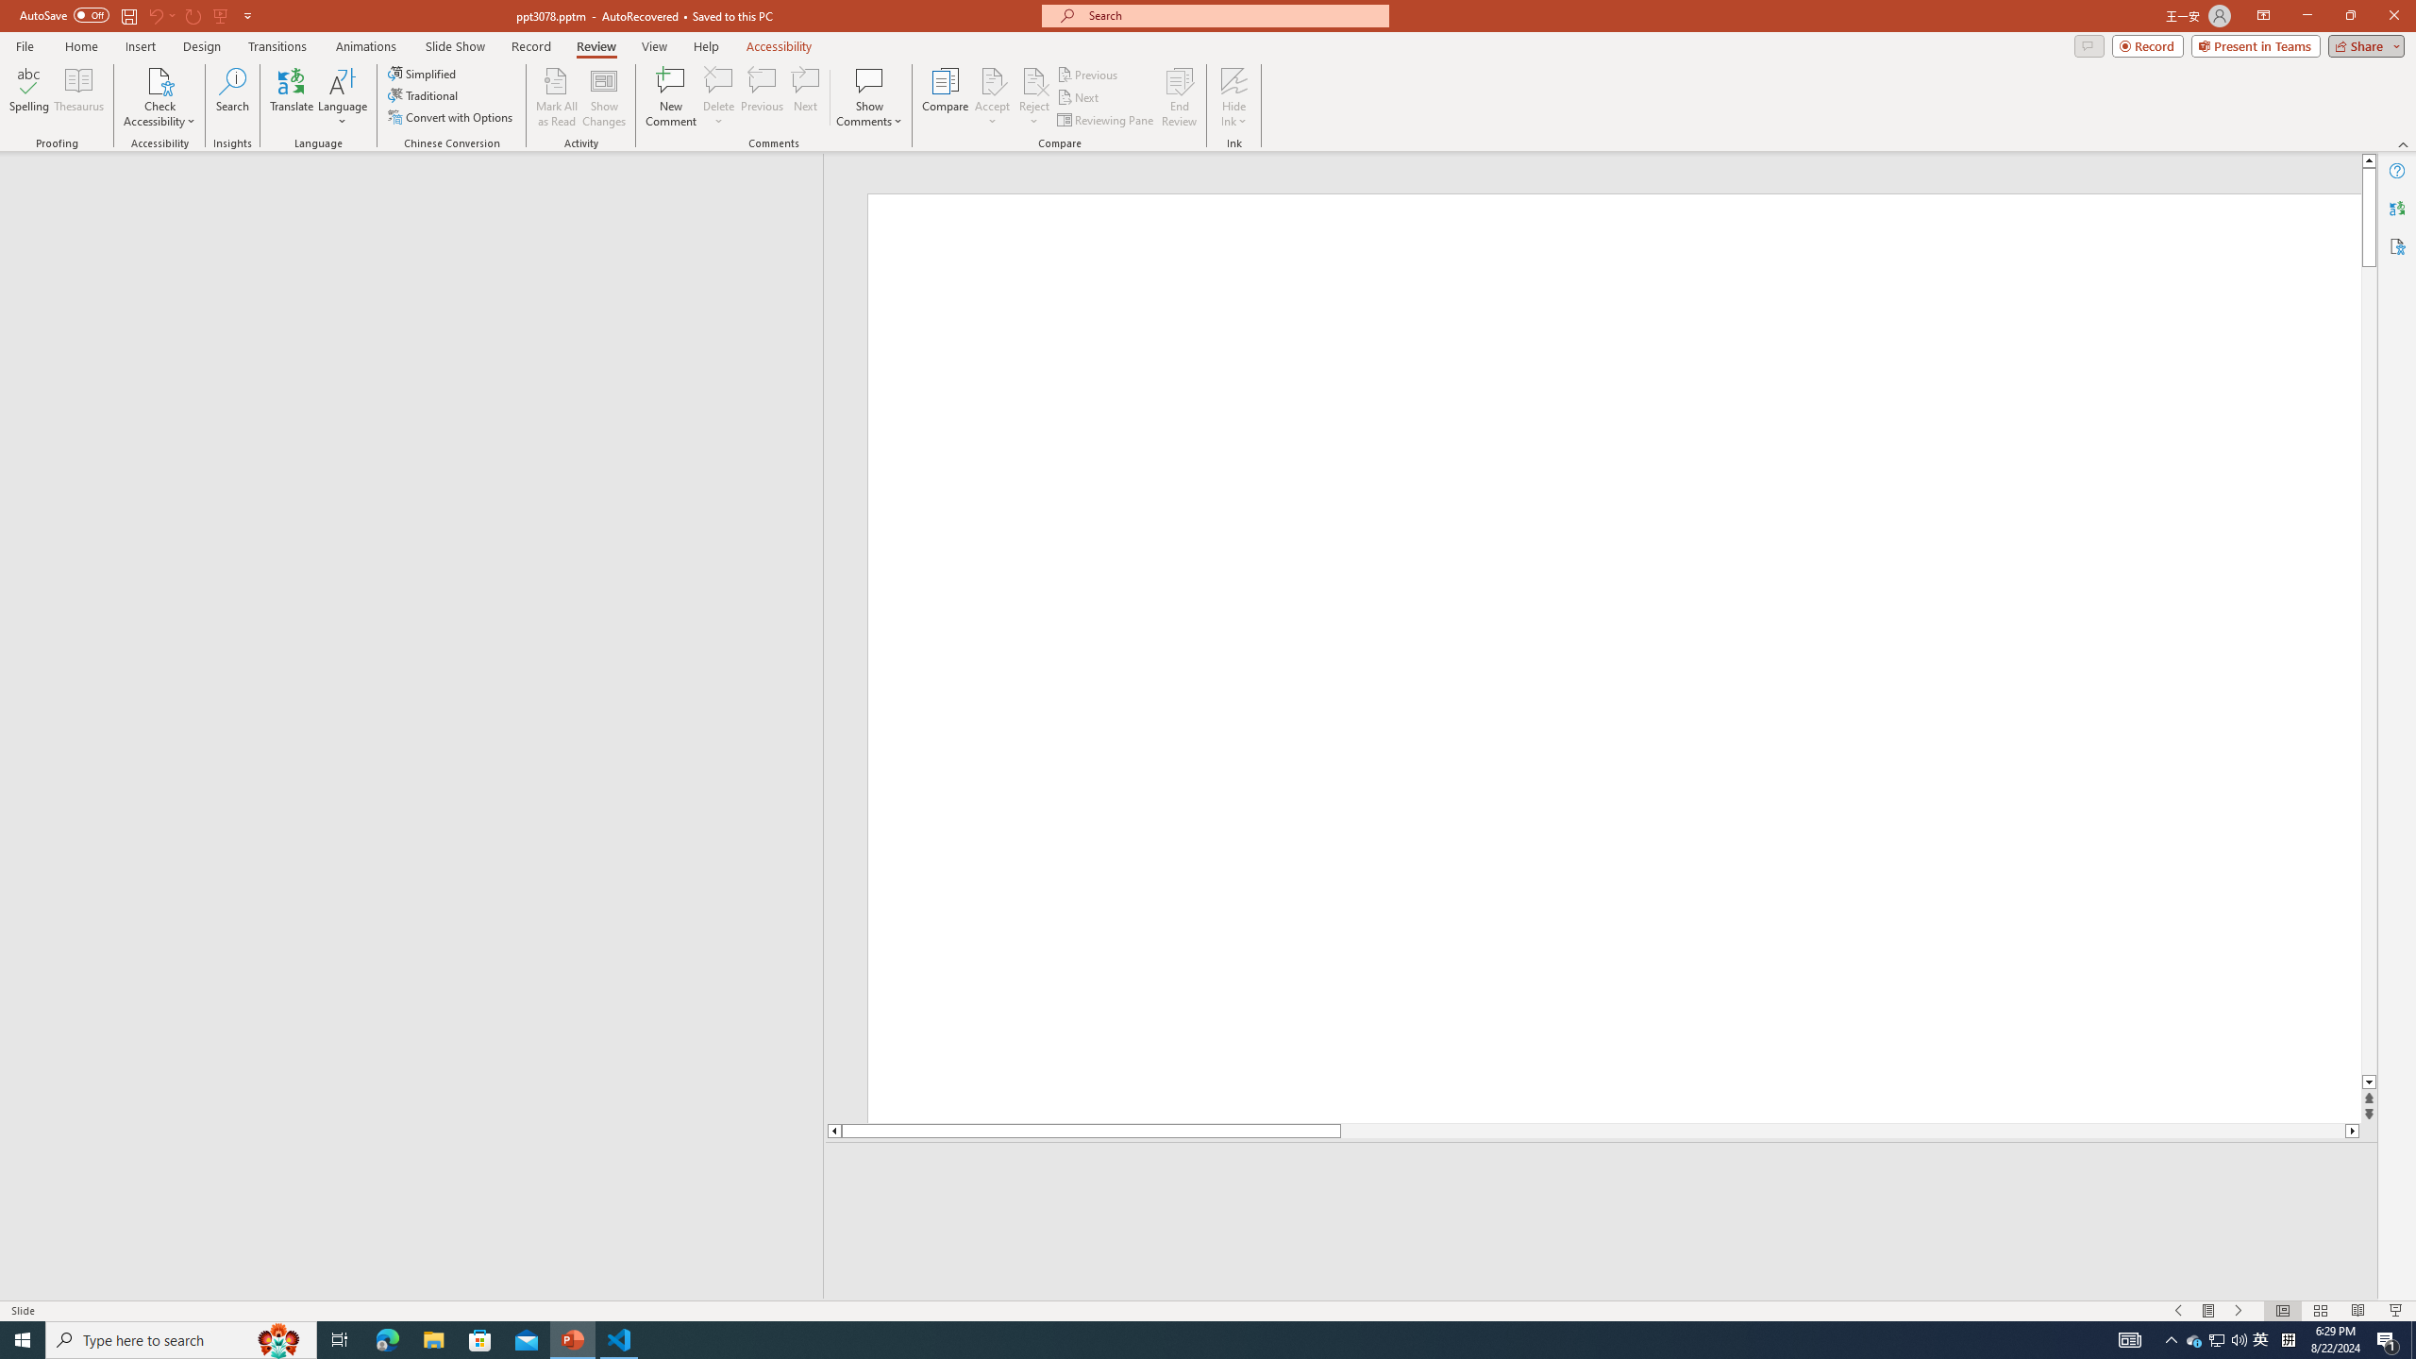  I want to click on Reject, so click(1034, 97).